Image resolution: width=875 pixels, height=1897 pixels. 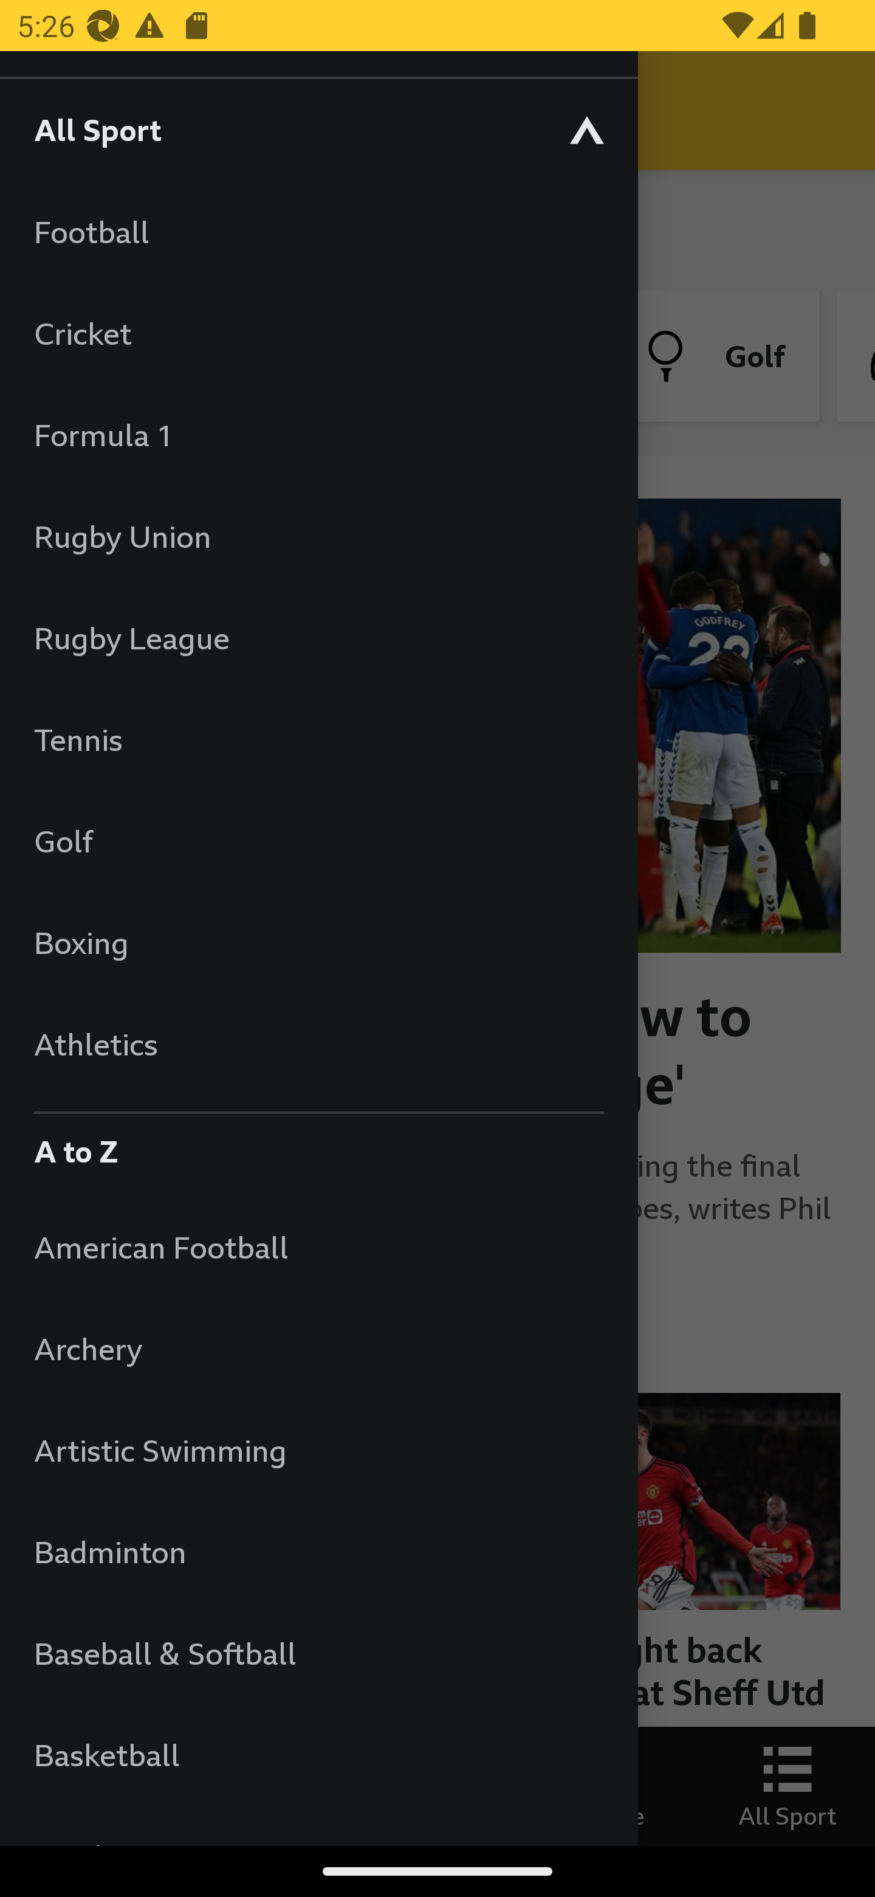 What do you see at coordinates (318, 1653) in the screenshot?
I see `Baseball & Softball` at bounding box center [318, 1653].